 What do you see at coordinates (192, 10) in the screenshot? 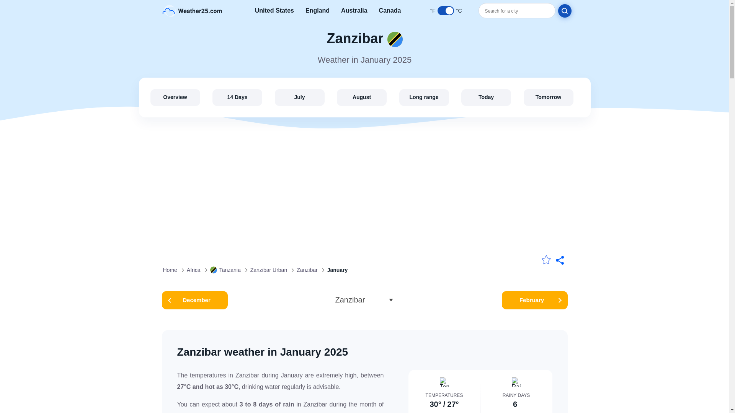
I see `weather25.com` at bounding box center [192, 10].